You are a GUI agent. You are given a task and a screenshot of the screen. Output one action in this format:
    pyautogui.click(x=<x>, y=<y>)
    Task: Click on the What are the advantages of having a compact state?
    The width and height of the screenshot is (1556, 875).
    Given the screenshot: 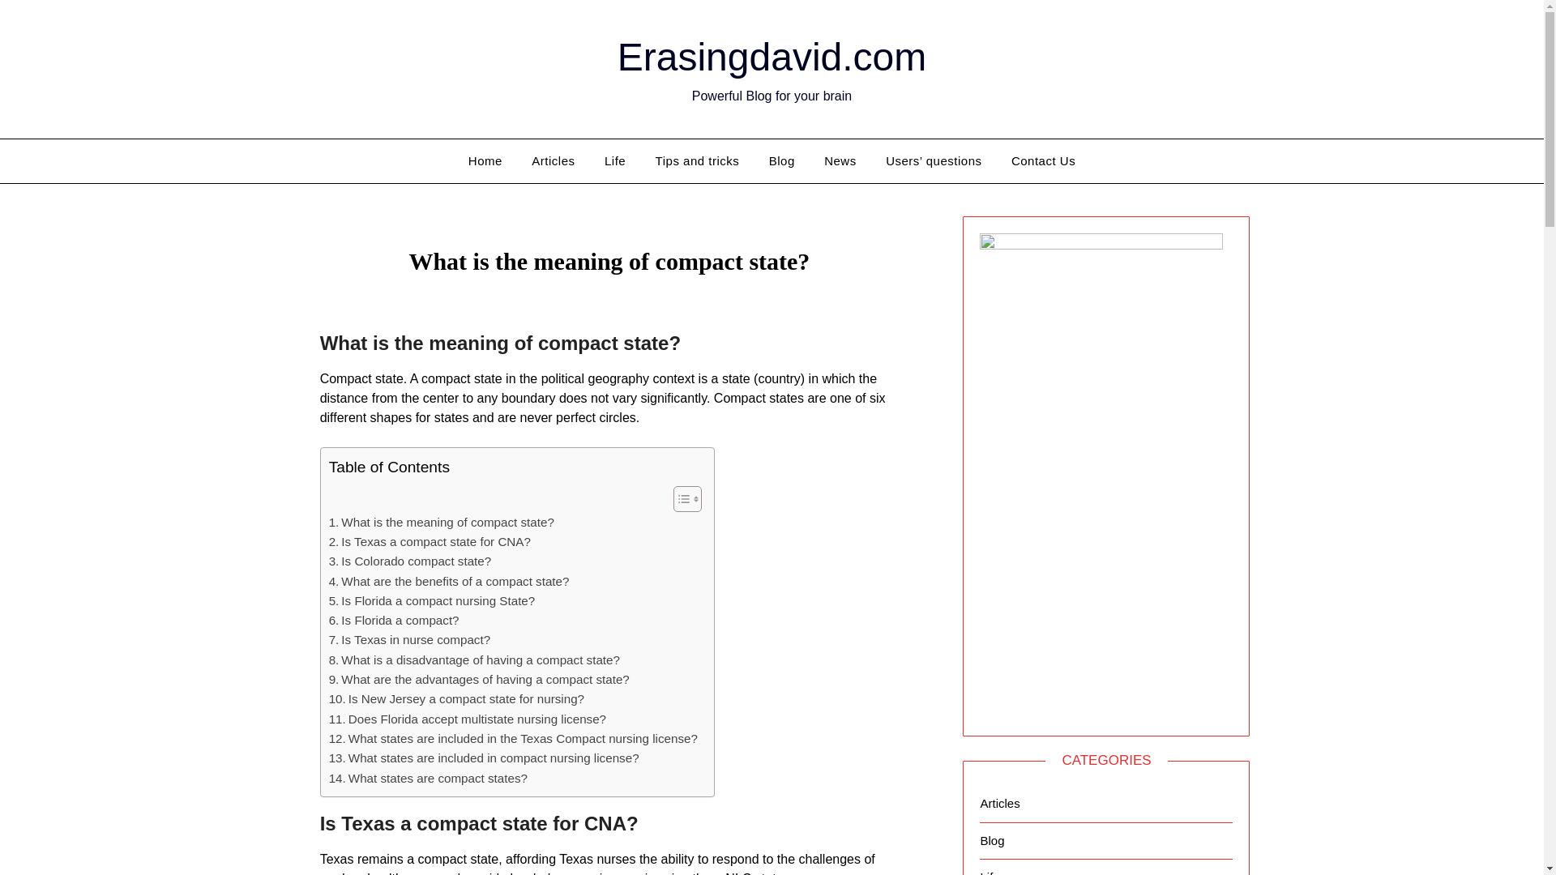 What is the action you would take?
    pyautogui.click(x=479, y=680)
    